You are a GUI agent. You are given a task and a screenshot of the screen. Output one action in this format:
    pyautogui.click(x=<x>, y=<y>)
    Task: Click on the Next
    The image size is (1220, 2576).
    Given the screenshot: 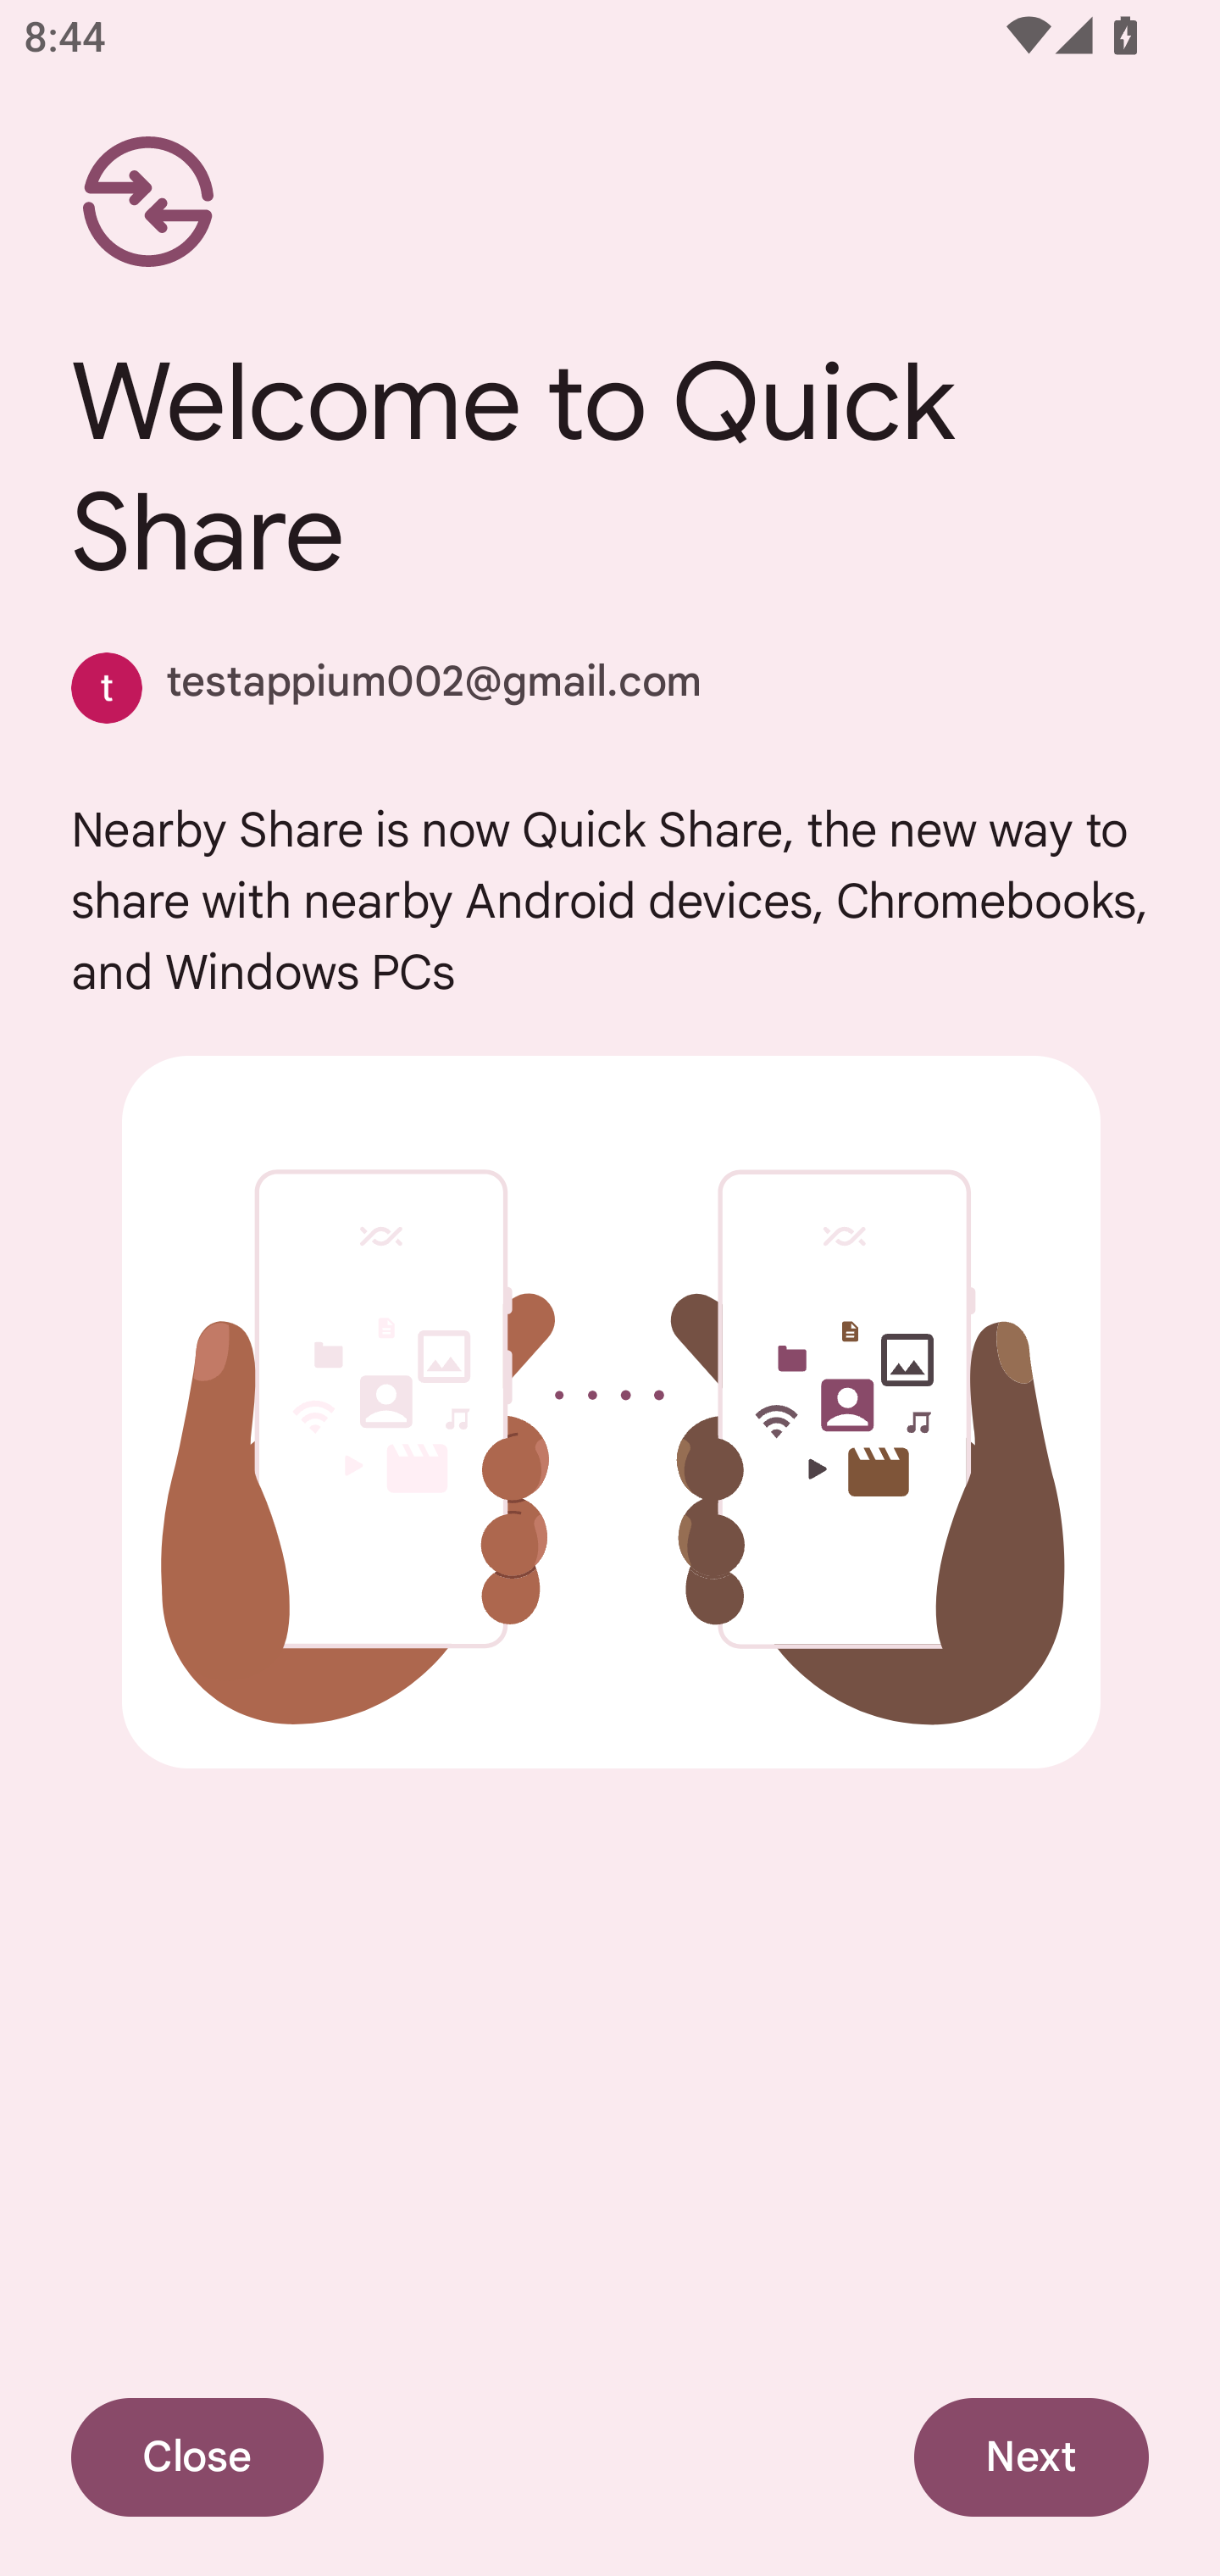 What is the action you would take?
    pyautogui.click(x=1031, y=2457)
    